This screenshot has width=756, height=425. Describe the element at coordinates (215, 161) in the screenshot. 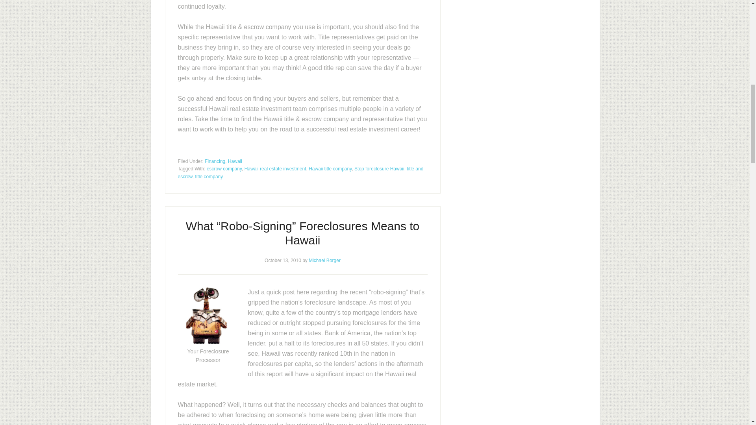

I see `Financing` at that location.